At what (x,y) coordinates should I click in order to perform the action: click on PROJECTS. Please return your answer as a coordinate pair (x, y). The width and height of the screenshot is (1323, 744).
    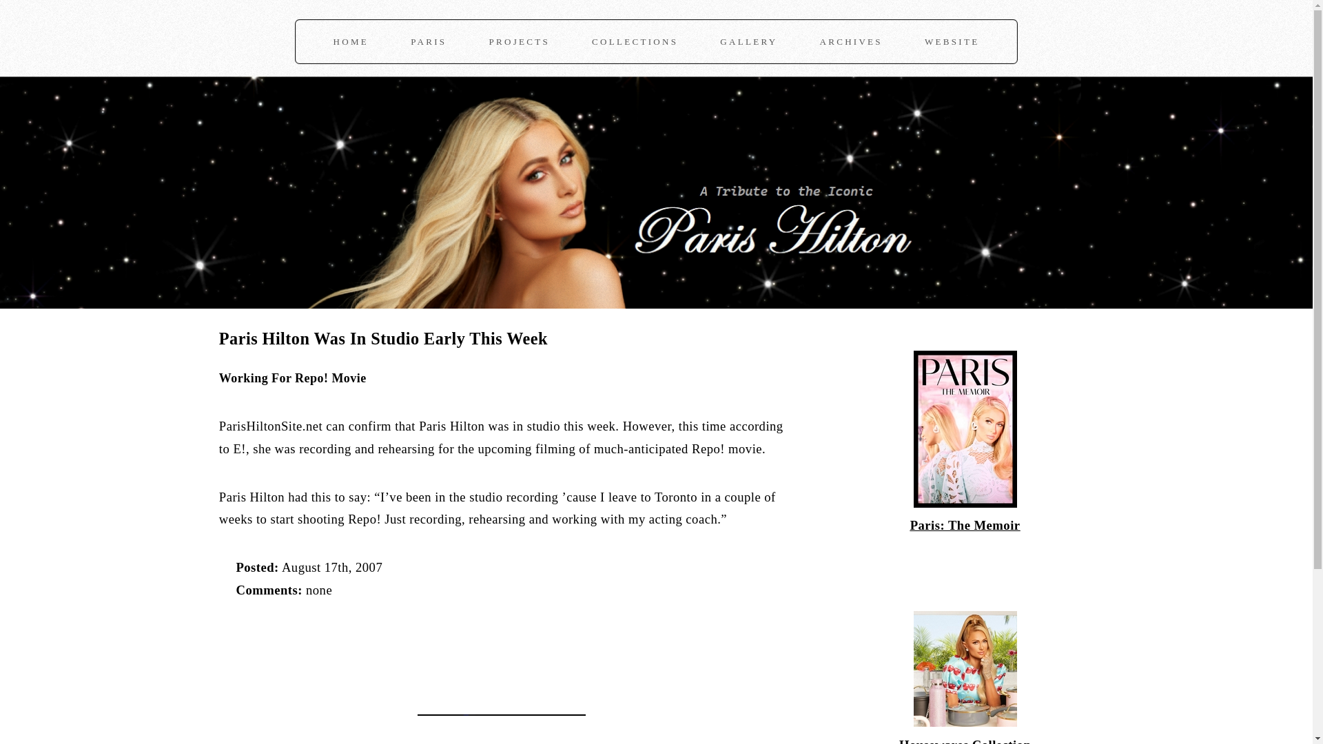
    Looking at the image, I should click on (519, 41).